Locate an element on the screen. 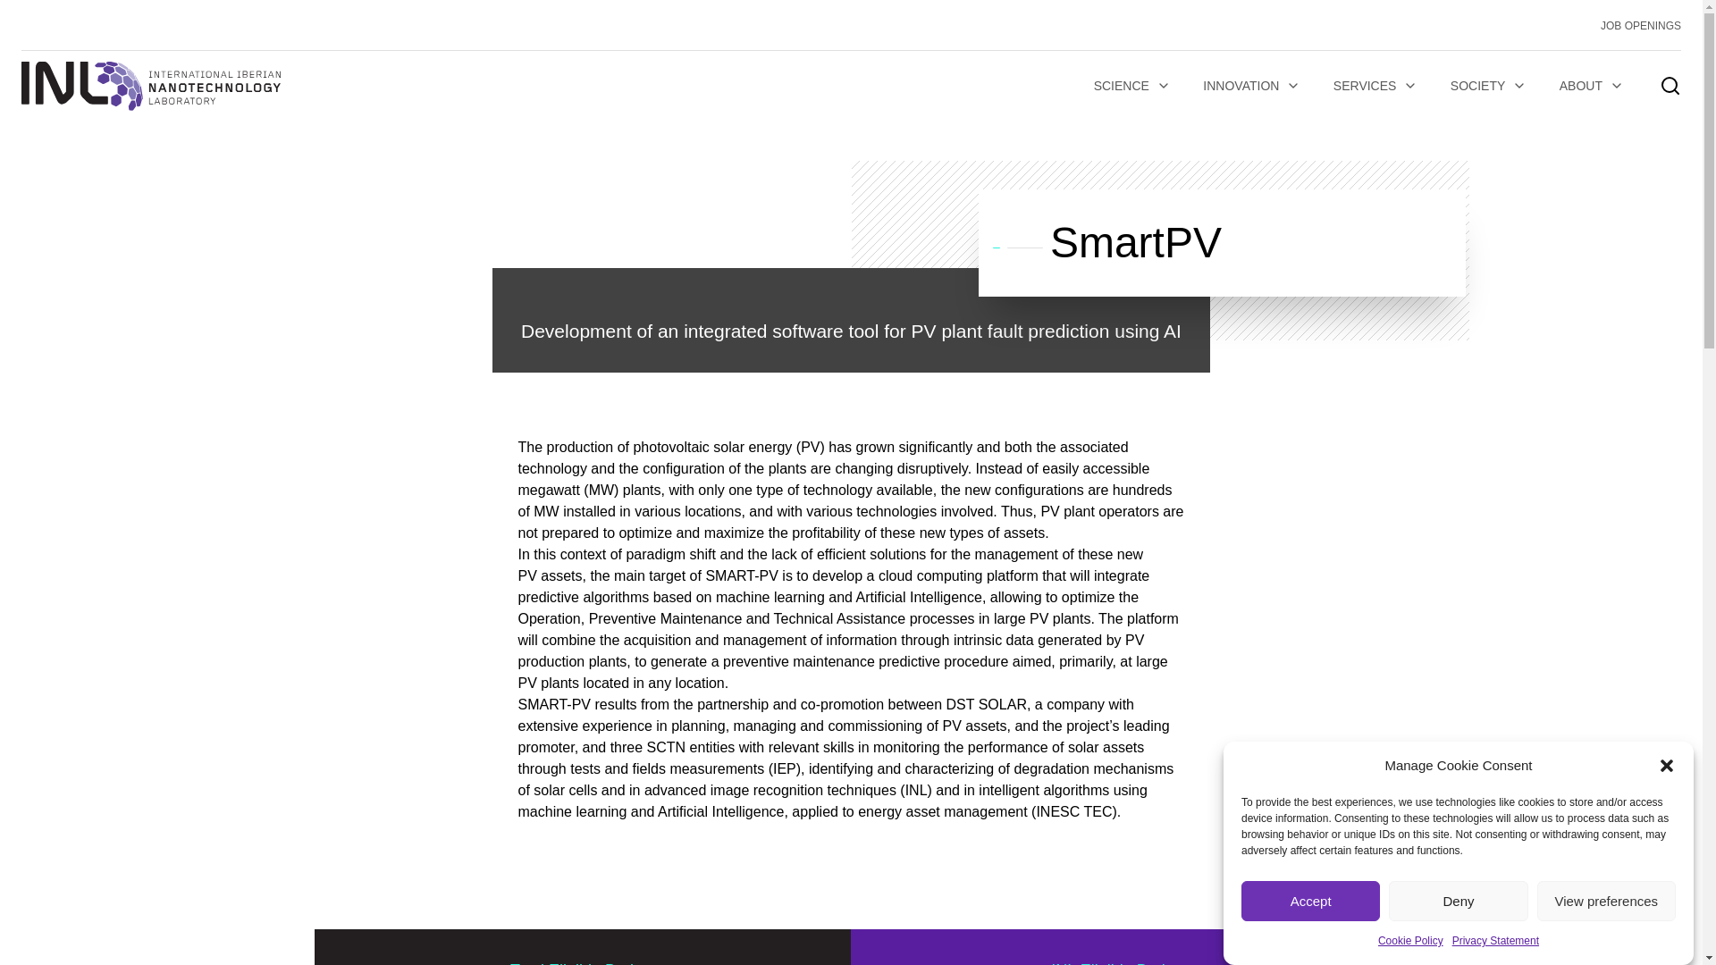 The image size is (1716, 965). INL home is located at coordinates (150, 86).